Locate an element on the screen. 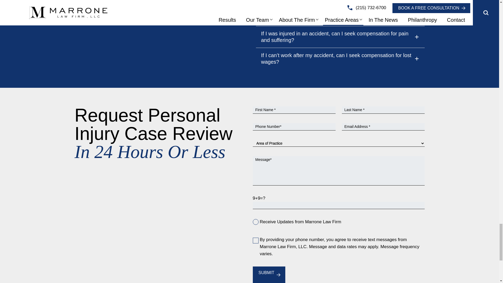 This screenshot has height=283, width=503. Receive Updates from Marrone Law Firm is located at coordinates (255, 222).